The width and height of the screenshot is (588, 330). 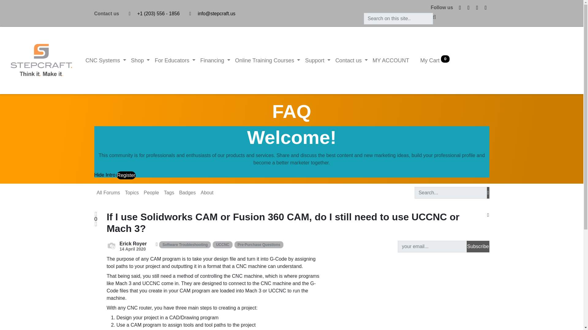 What do you see at coordinates (318, 61) in the screenshot?
I see `Support` at bounding box center [318, 61].